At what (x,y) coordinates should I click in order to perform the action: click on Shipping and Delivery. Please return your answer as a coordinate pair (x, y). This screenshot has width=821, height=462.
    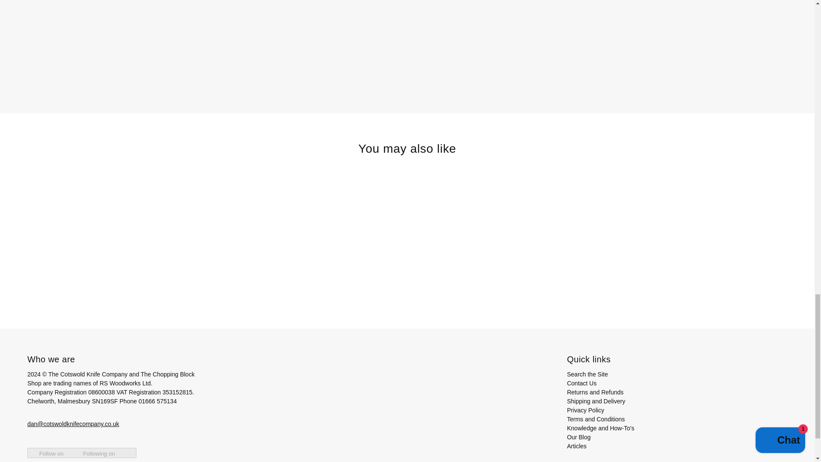
    Looking at the image, I should click on (596, 401).